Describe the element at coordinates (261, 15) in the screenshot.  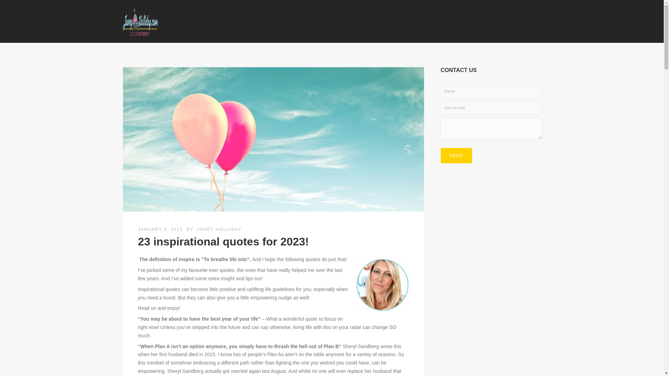
I see `HOME` at that location.